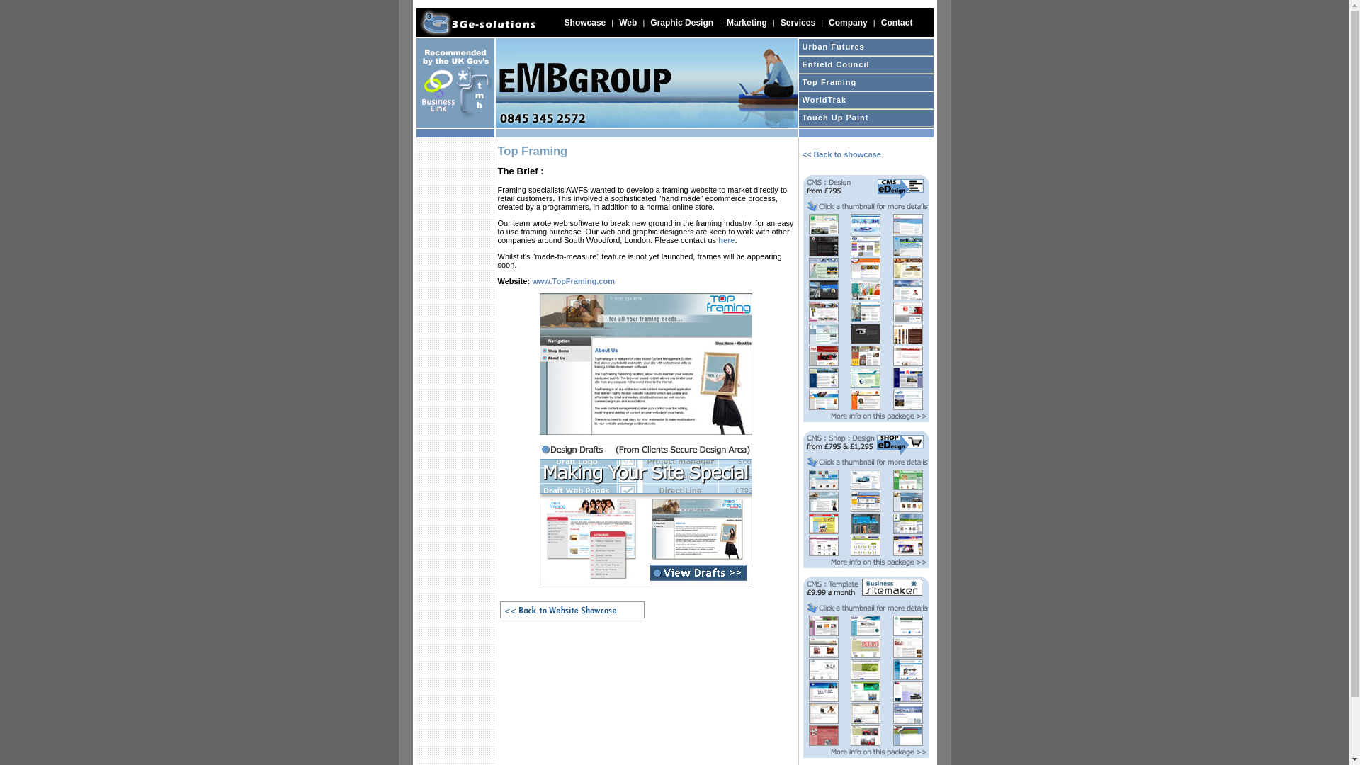 The image size is (1360, 765). What do you see at coordinates (866, 47) in the screenshot?
I see `Urban Futures` at bounding box center [866, 47].